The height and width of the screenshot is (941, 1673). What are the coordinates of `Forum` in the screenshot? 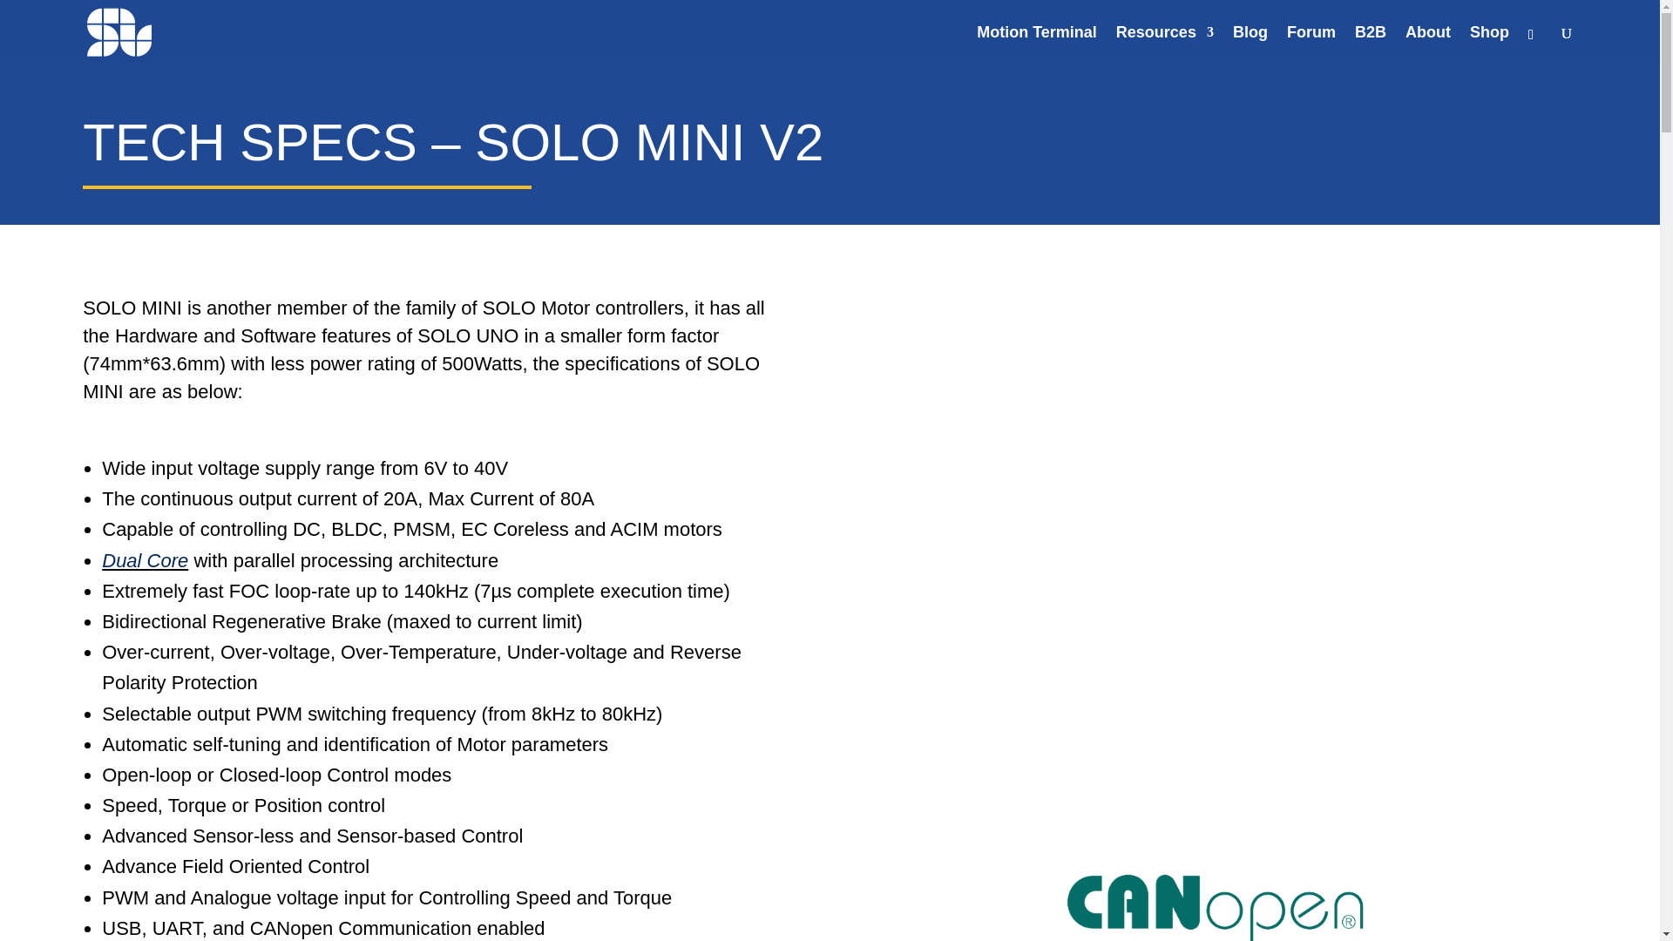 It's located at (1311, 45).